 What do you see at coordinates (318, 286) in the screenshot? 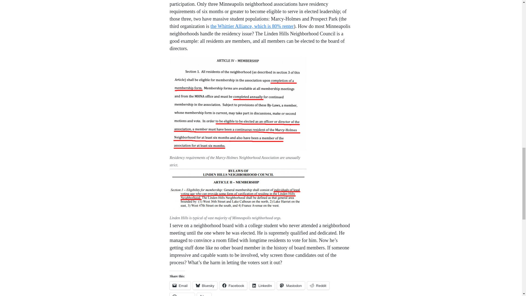
I see `Click to share on Reddit` at bounding box center [318, 286].